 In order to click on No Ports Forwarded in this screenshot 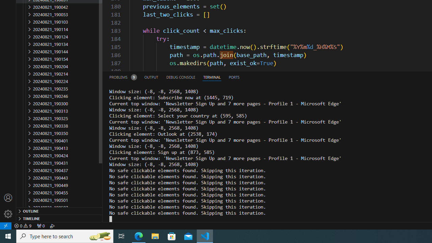, I will do `click(40, 225)`.